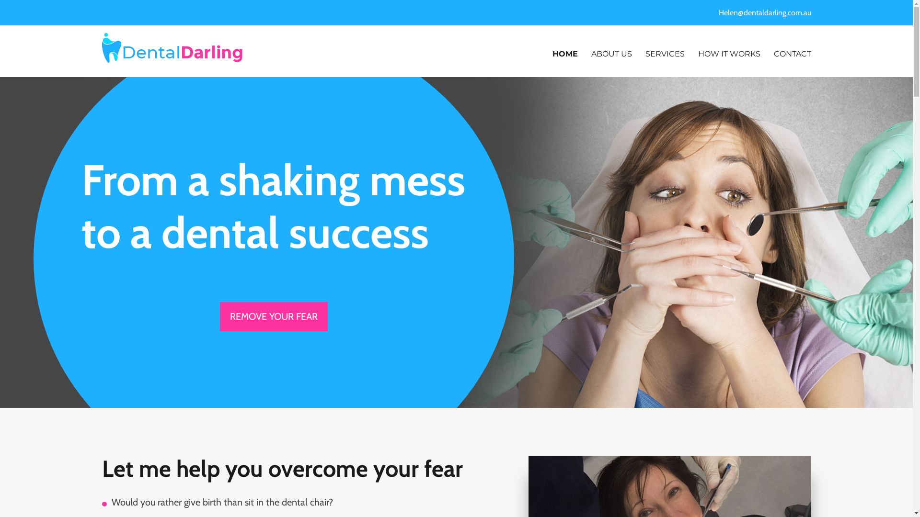 The width and height of the screenshot is (920, 517). What do you see at coordinates (792, 54) in the screenshot?
I see `CONTACT` at bounding box center [792, 54].